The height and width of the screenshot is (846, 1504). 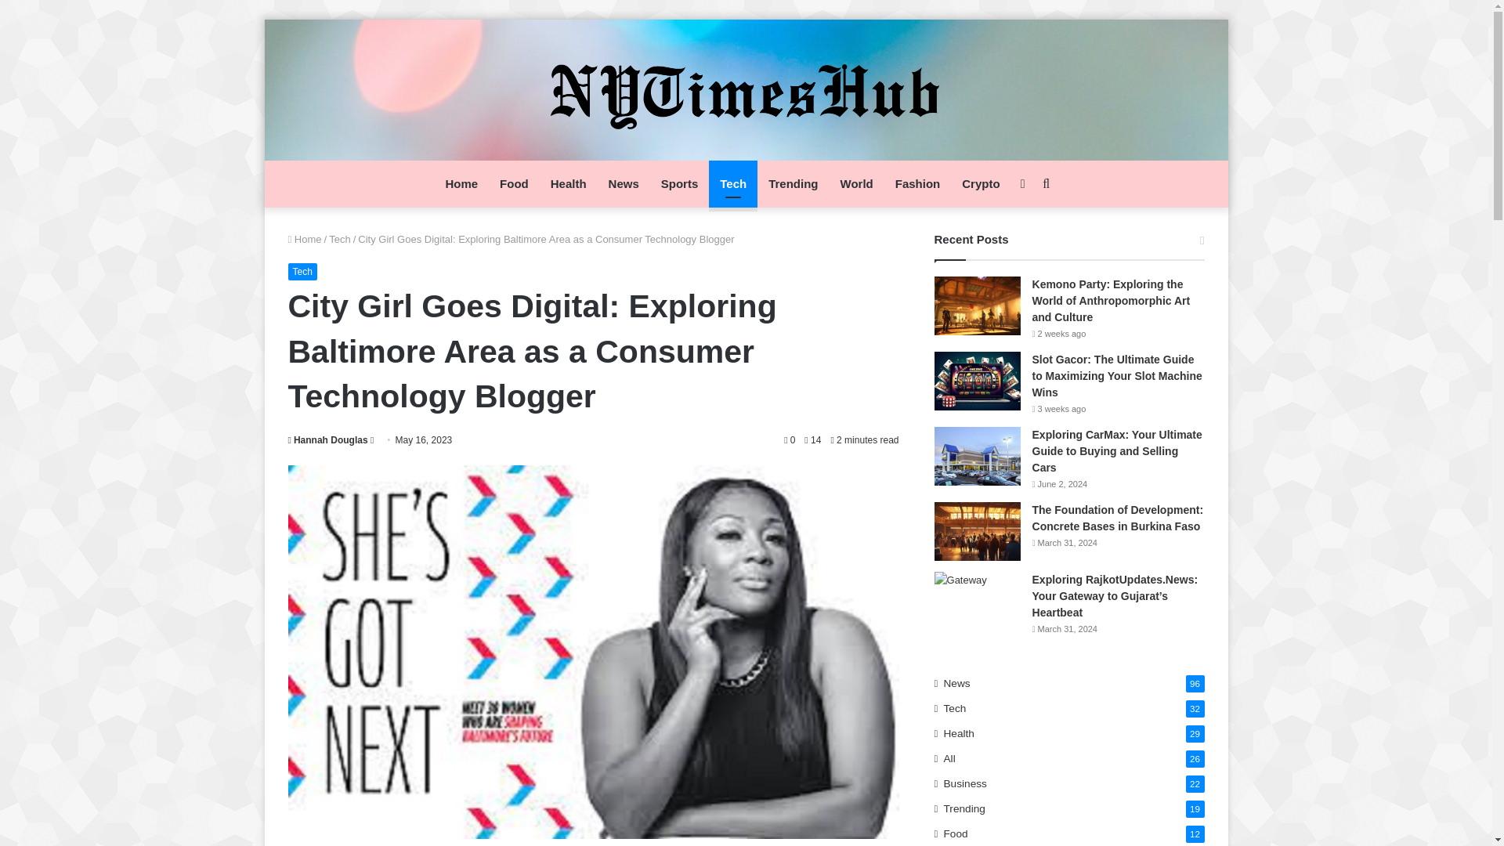 What do you see at coordinates (624, 183) in the screenshot?
I see `News` at bounding box center [624, 183].